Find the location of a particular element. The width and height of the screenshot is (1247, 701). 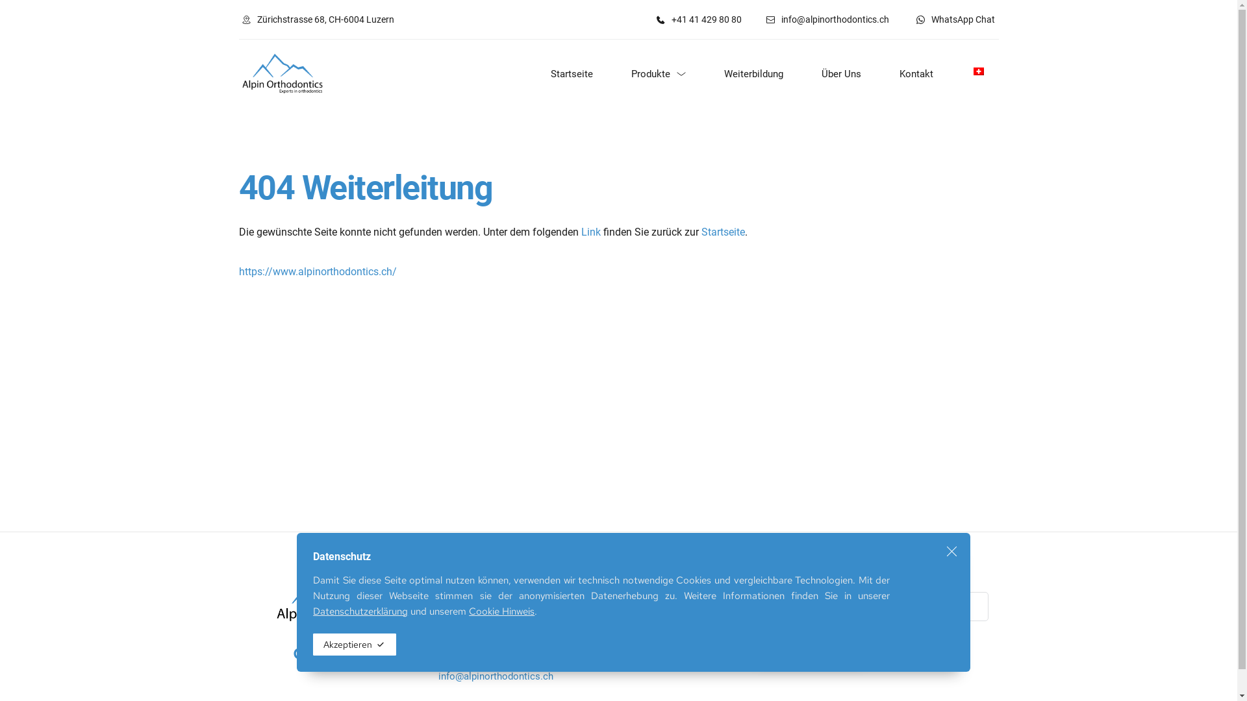

Weiterbildung is located at coordinates (760, 74).